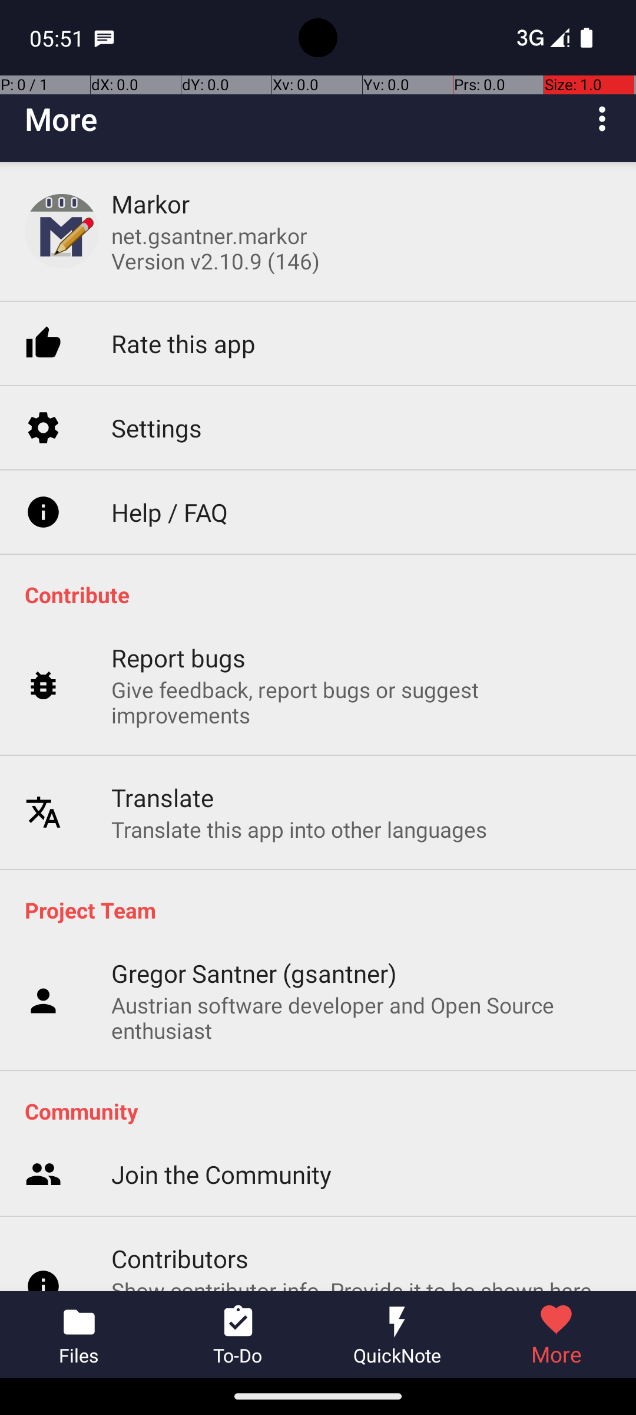 The width and height of the screenshot is (636, 1415). What do you see at coordinates (179, 658) in the screenshot?
I see `Report bugs` at bounding box center [179, 658].